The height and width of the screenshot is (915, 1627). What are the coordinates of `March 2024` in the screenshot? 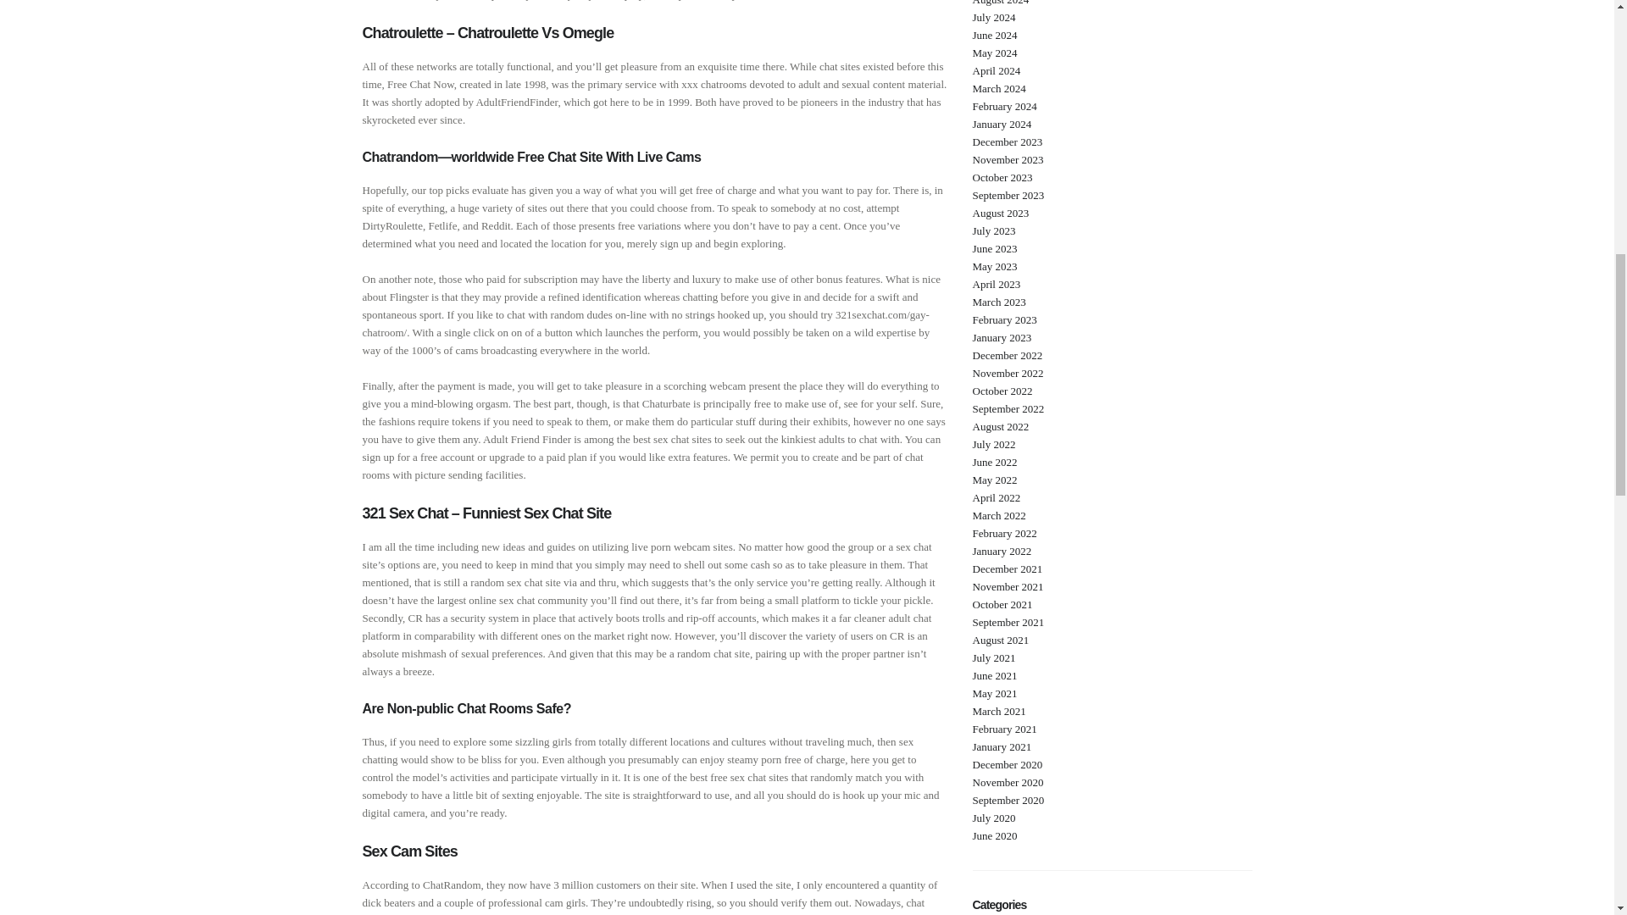 It's located at (1000, 88).